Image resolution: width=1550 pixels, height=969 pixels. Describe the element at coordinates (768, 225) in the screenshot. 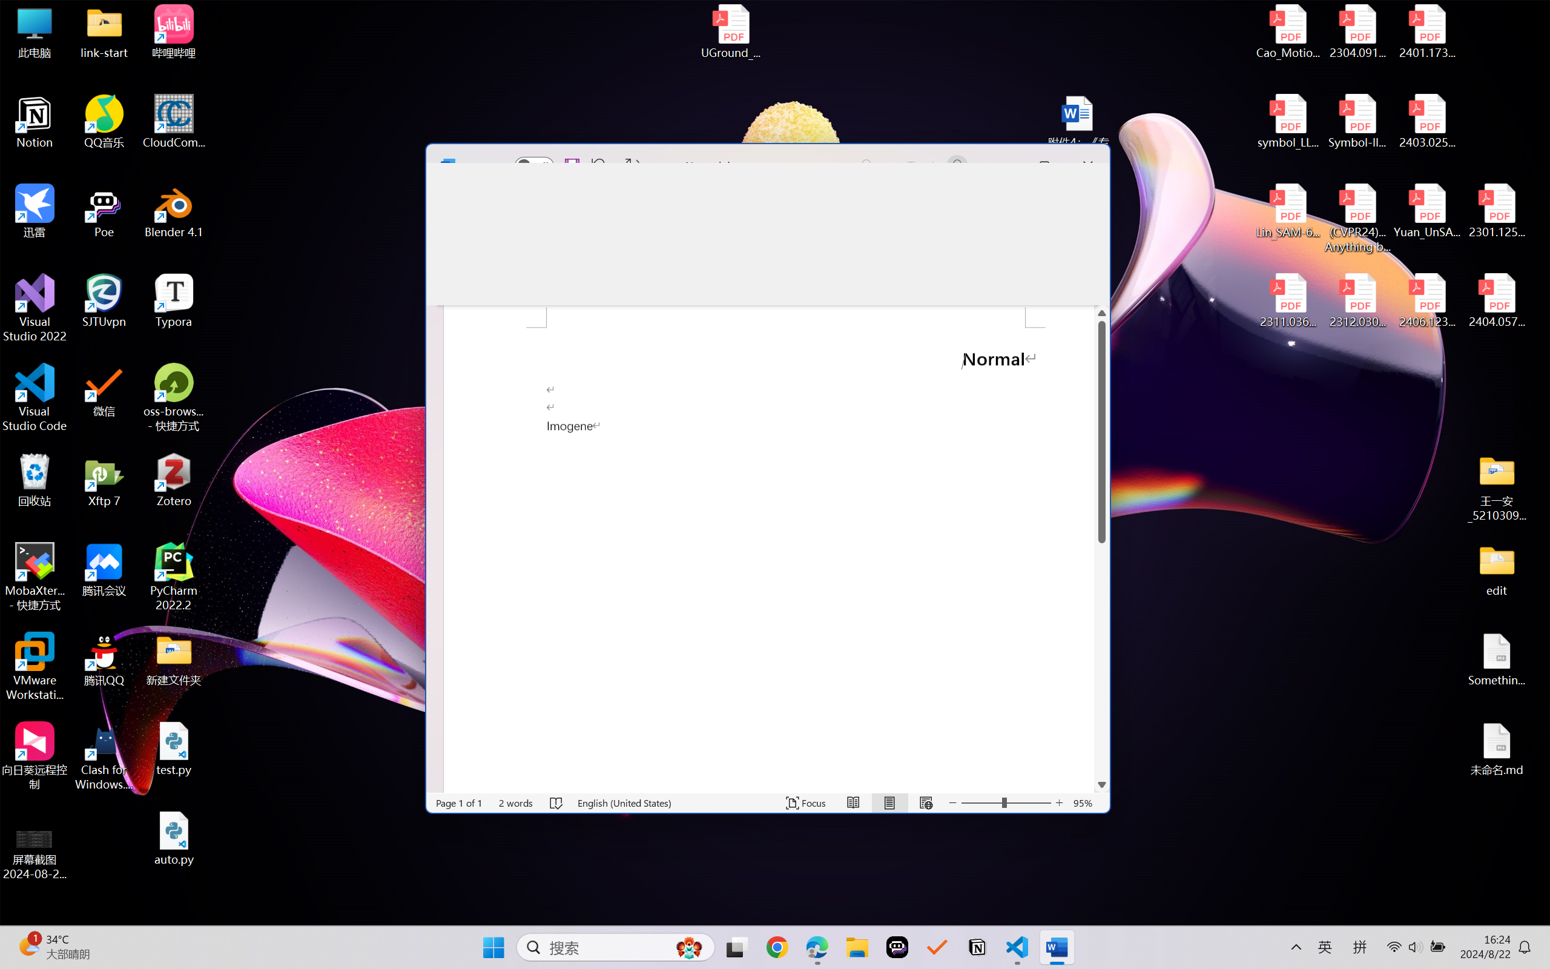

I see `Class: MsoCommandBar` at that location.